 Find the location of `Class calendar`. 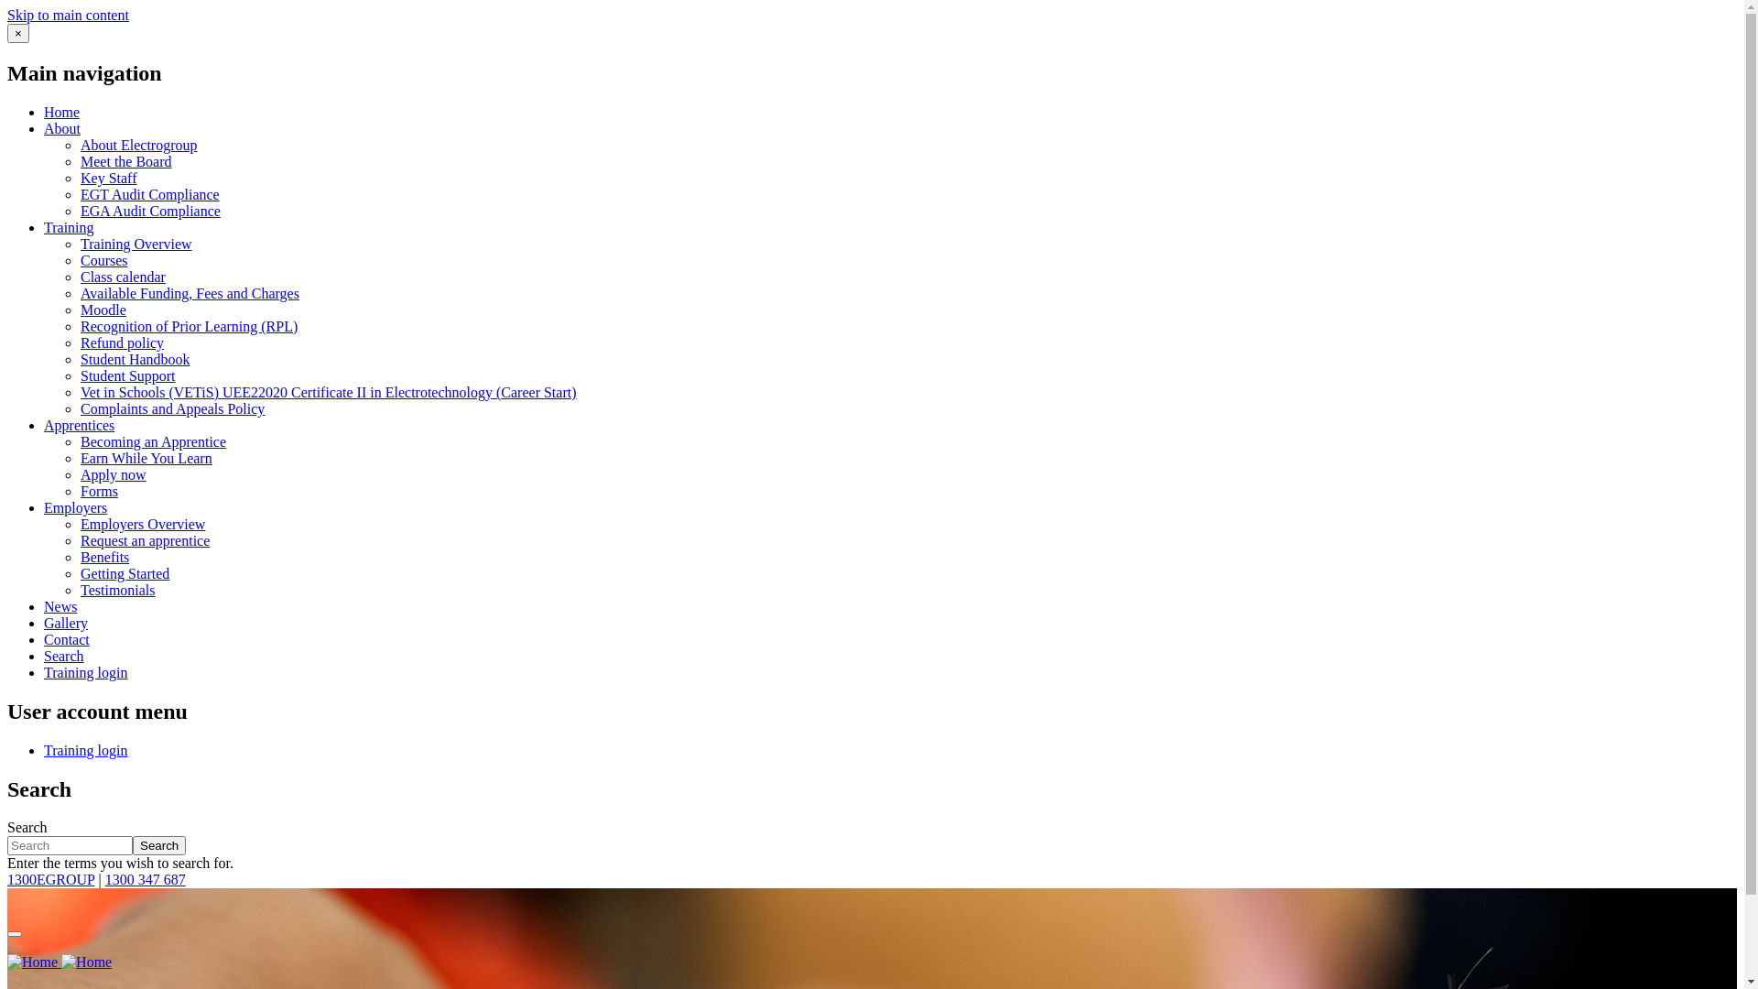

Class calendar is located at coordinates (123, 277).